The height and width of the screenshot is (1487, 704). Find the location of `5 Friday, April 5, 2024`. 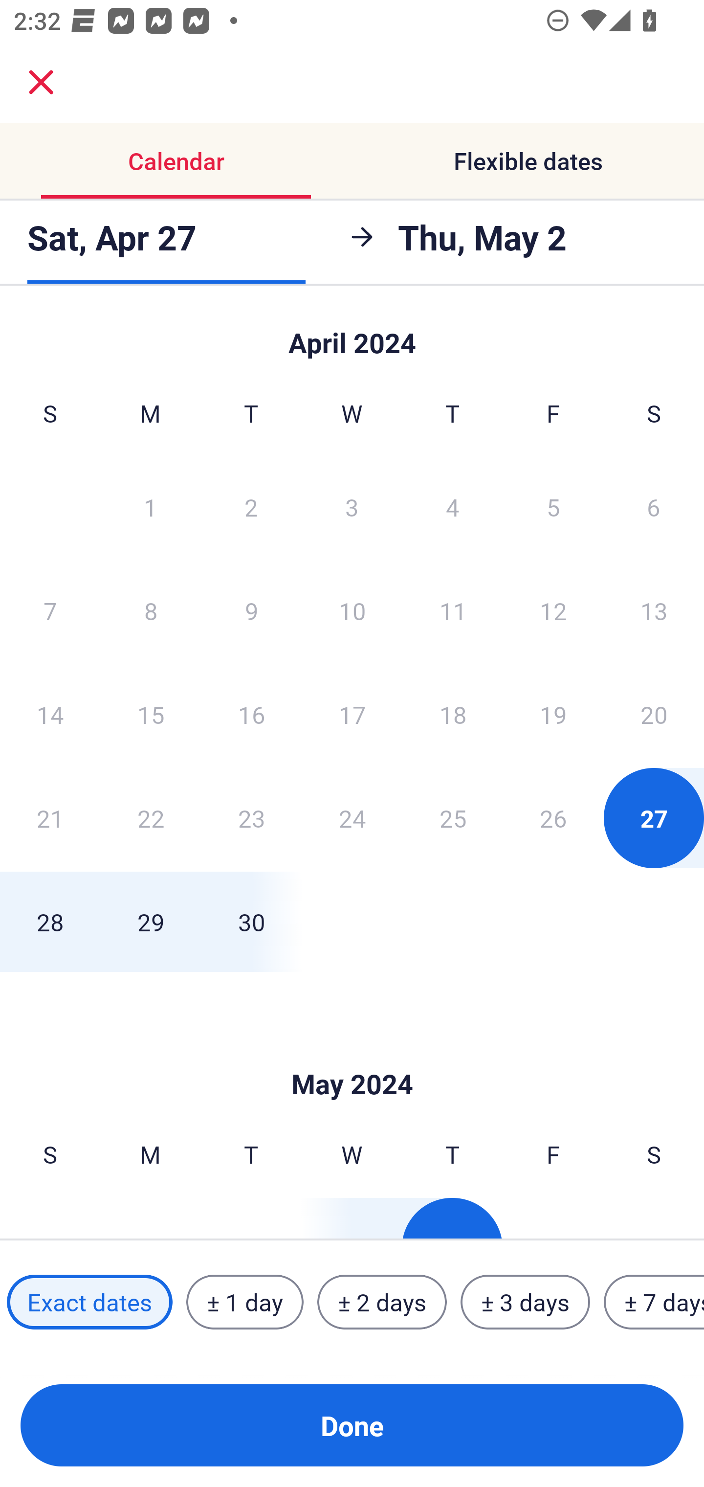

5 Friday, April 5, 2024 is located at coordinates (553, 507).